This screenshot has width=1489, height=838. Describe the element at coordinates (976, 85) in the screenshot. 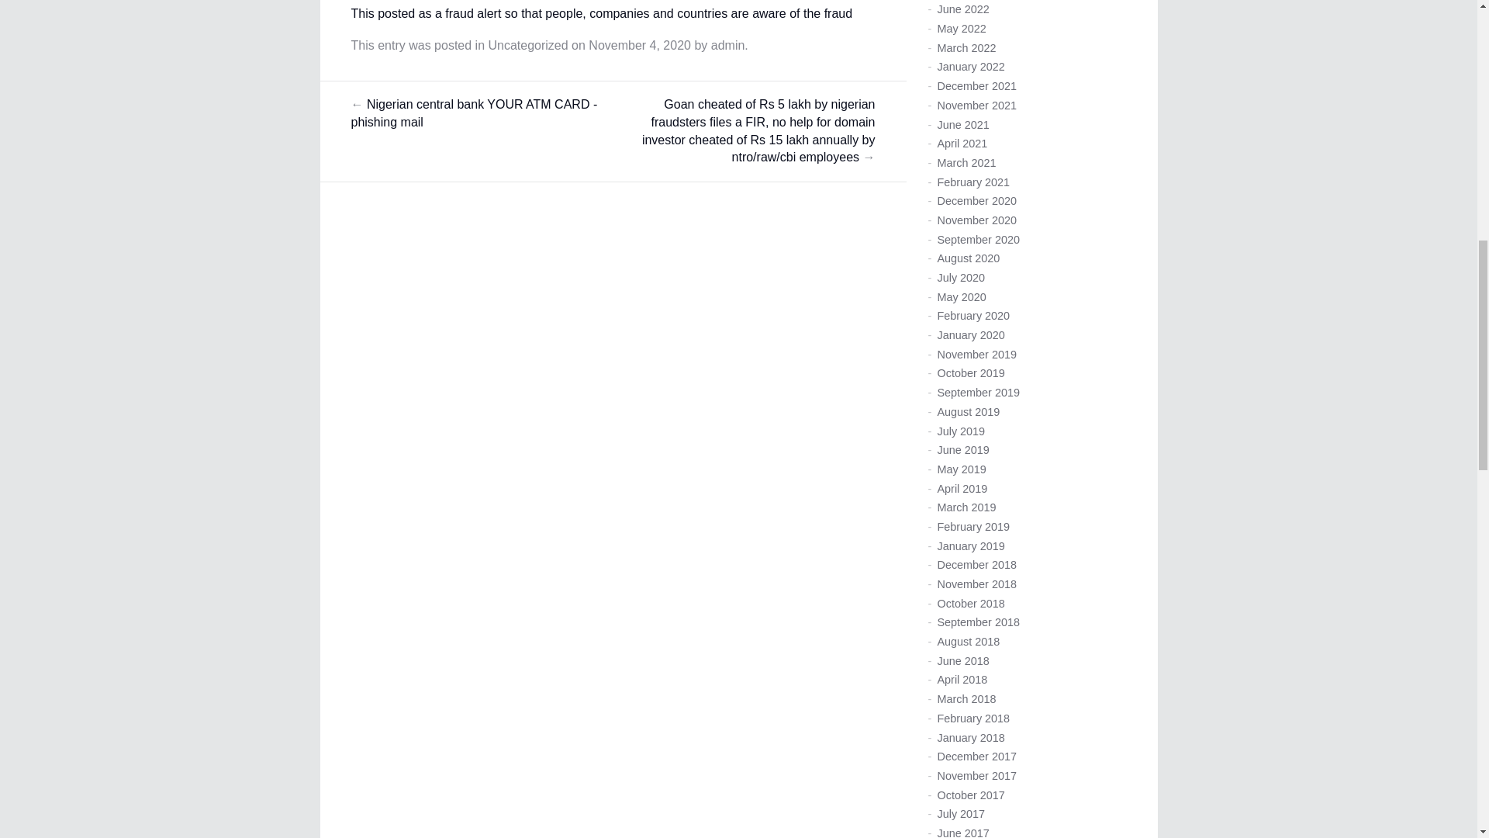

I see `December 2021` at that location.